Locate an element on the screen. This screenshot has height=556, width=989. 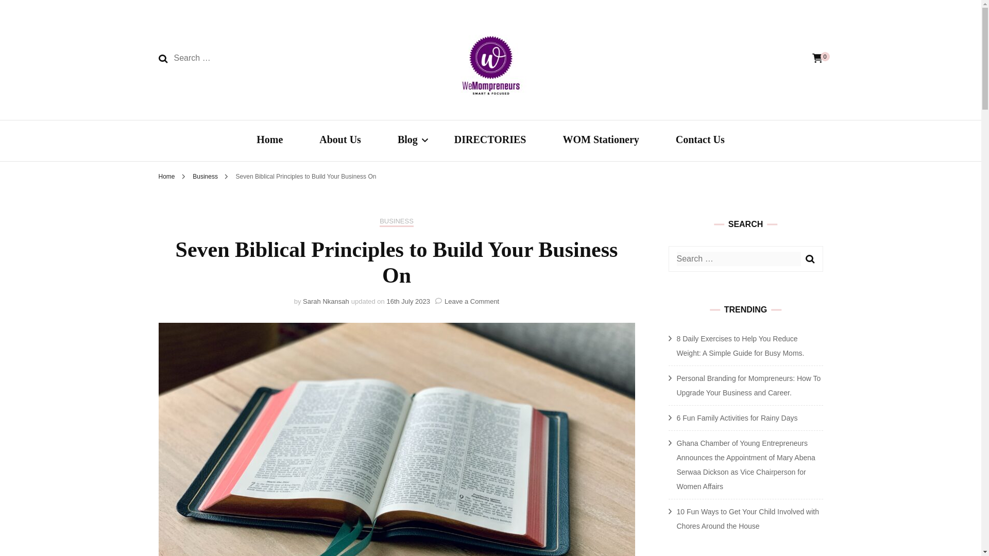
Sarah Nkansah is located at coordinates (326, 301).